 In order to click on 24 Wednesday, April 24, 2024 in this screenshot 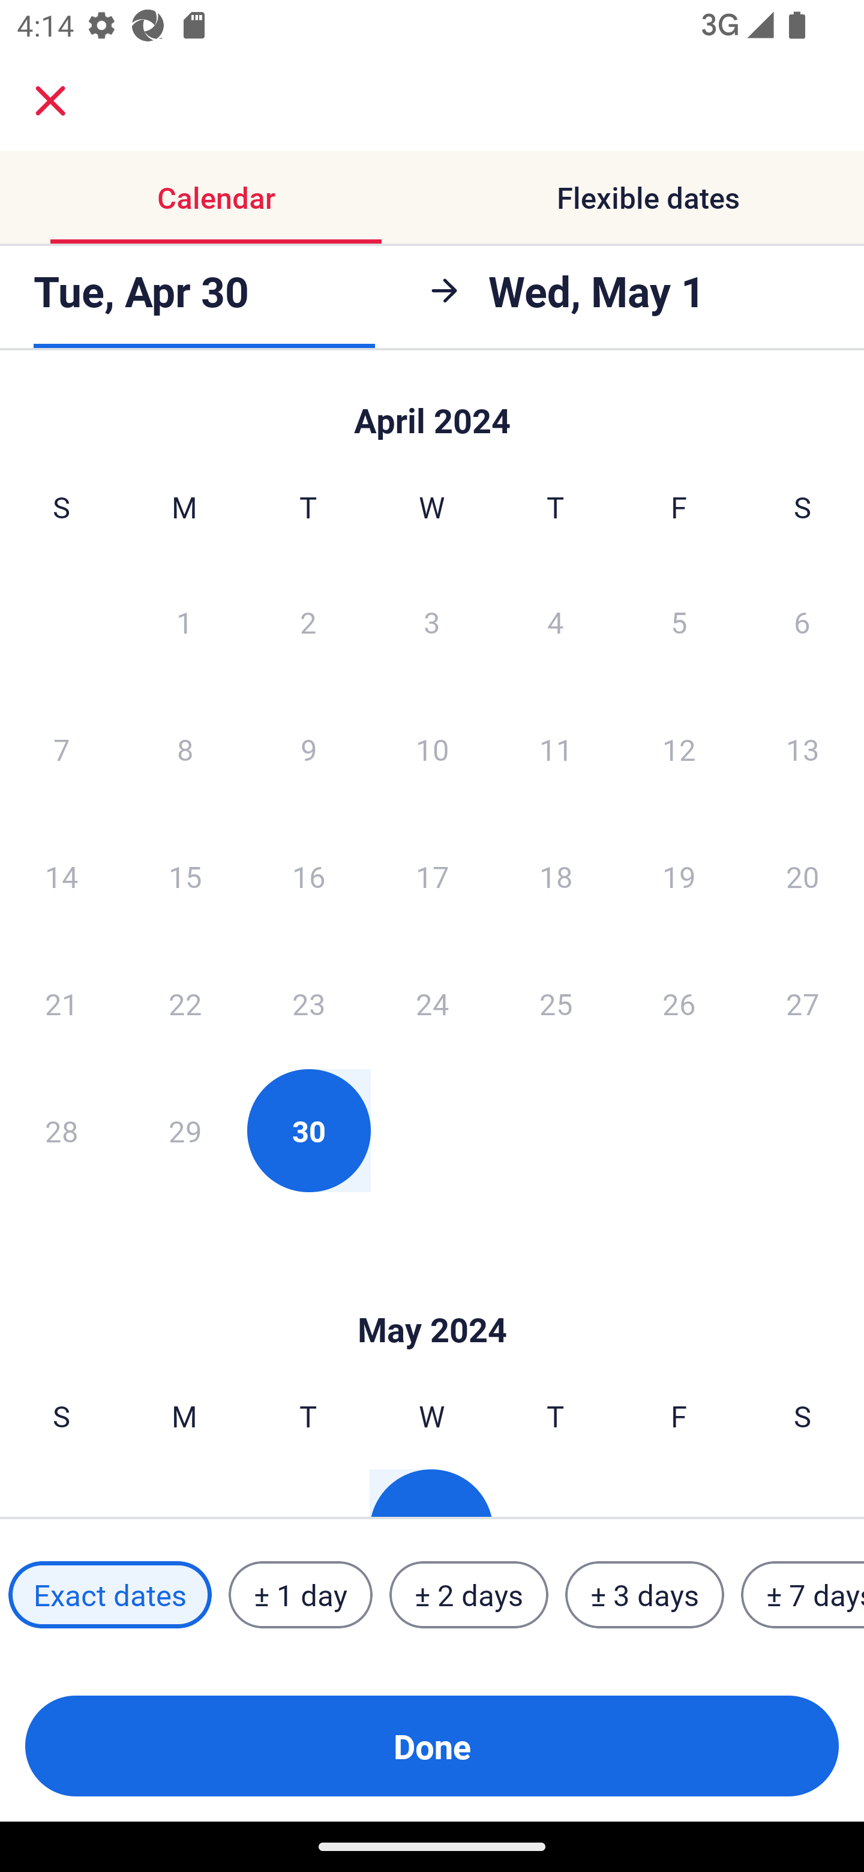, I will do `click(432, 1003)`.